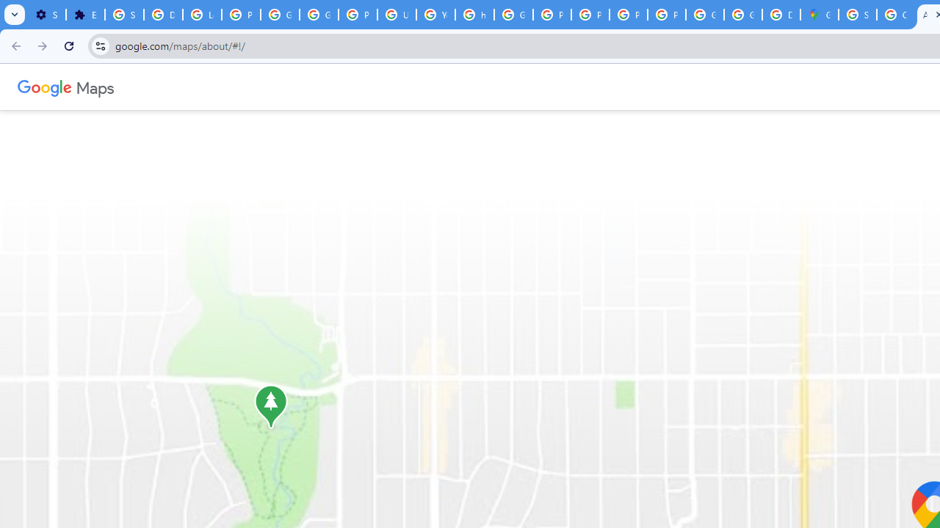 The image size is (940, 528). I want to click on Sign in - Google Accounts, so click(858, 15).